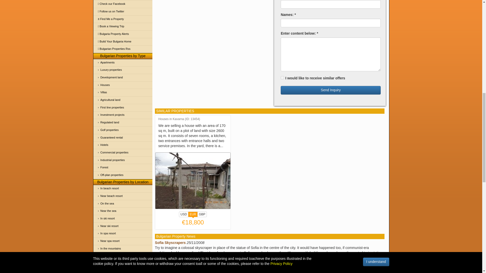 Image resolution: width=486 pixels, height=273 pixels. I want to click on Development land, so click(123, 77).